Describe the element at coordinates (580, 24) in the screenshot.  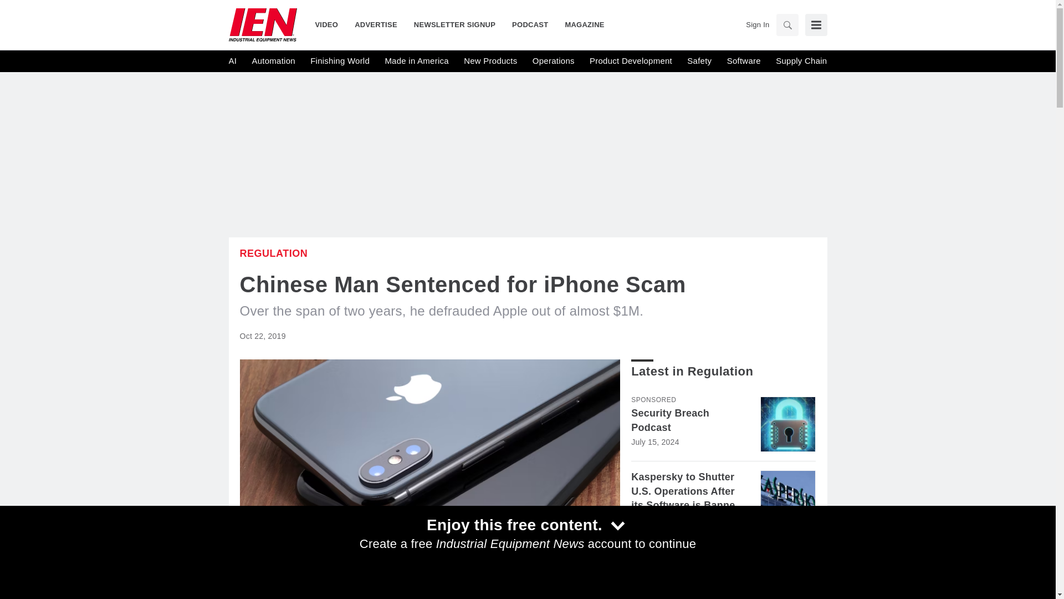
I see `MAGAZINE` at that location.